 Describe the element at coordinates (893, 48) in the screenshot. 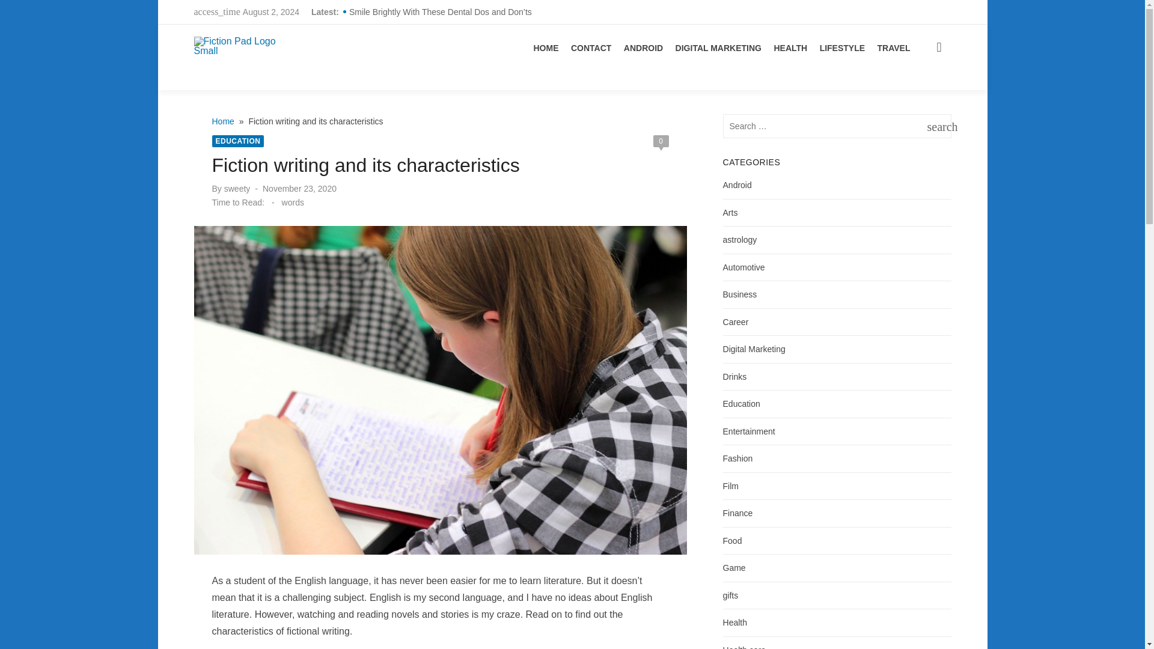

I see `TRAVEL` at that location.